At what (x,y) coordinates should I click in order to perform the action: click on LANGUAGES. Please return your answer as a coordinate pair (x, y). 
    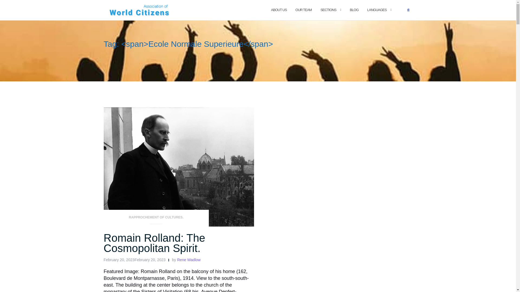
    Looking at the image, I should click on (377, 10).